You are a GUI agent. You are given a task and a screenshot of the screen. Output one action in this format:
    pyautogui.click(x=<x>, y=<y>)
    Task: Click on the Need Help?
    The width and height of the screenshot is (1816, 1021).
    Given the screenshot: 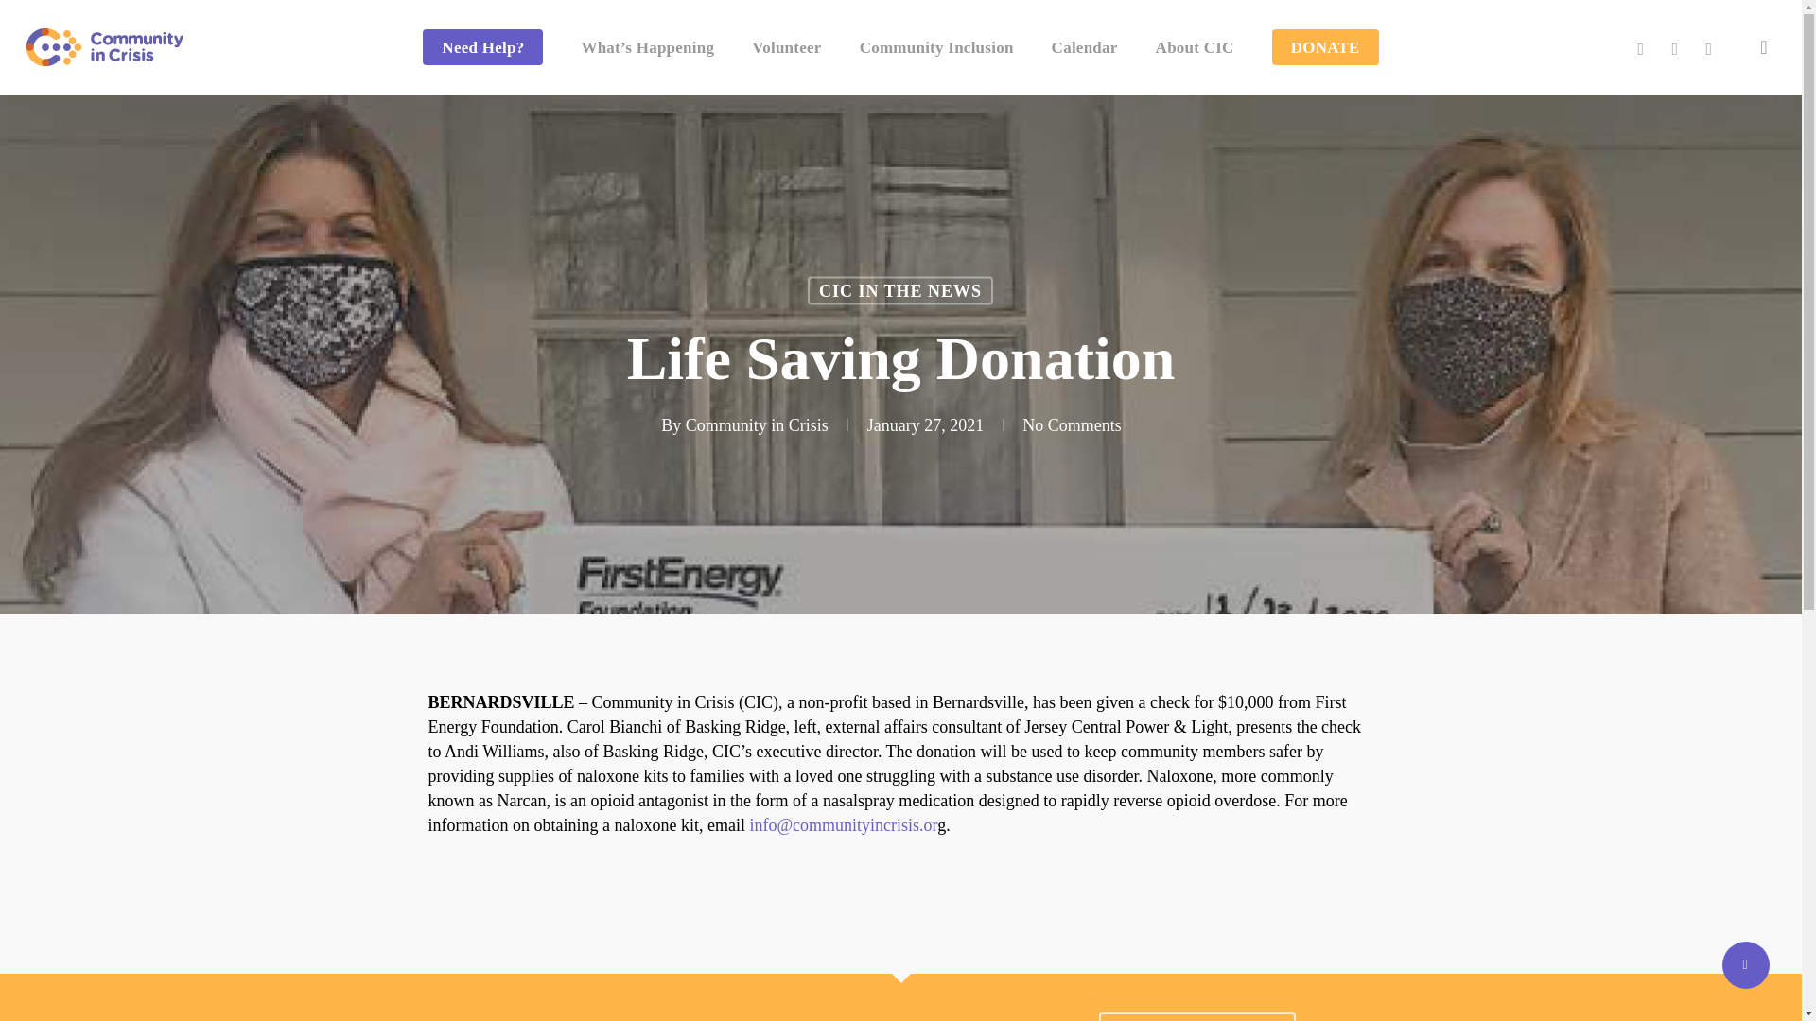 What is the action you would take?
    pyautogui.click(x=482, y=46)
    